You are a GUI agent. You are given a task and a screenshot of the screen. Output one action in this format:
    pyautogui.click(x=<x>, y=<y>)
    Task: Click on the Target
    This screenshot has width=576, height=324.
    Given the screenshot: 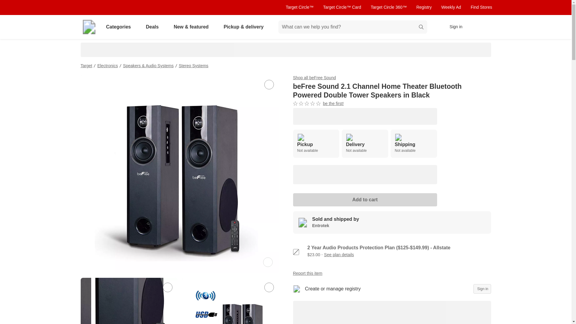 What is the action you would take?
    pyautogui.click(x=481, y=7)
    